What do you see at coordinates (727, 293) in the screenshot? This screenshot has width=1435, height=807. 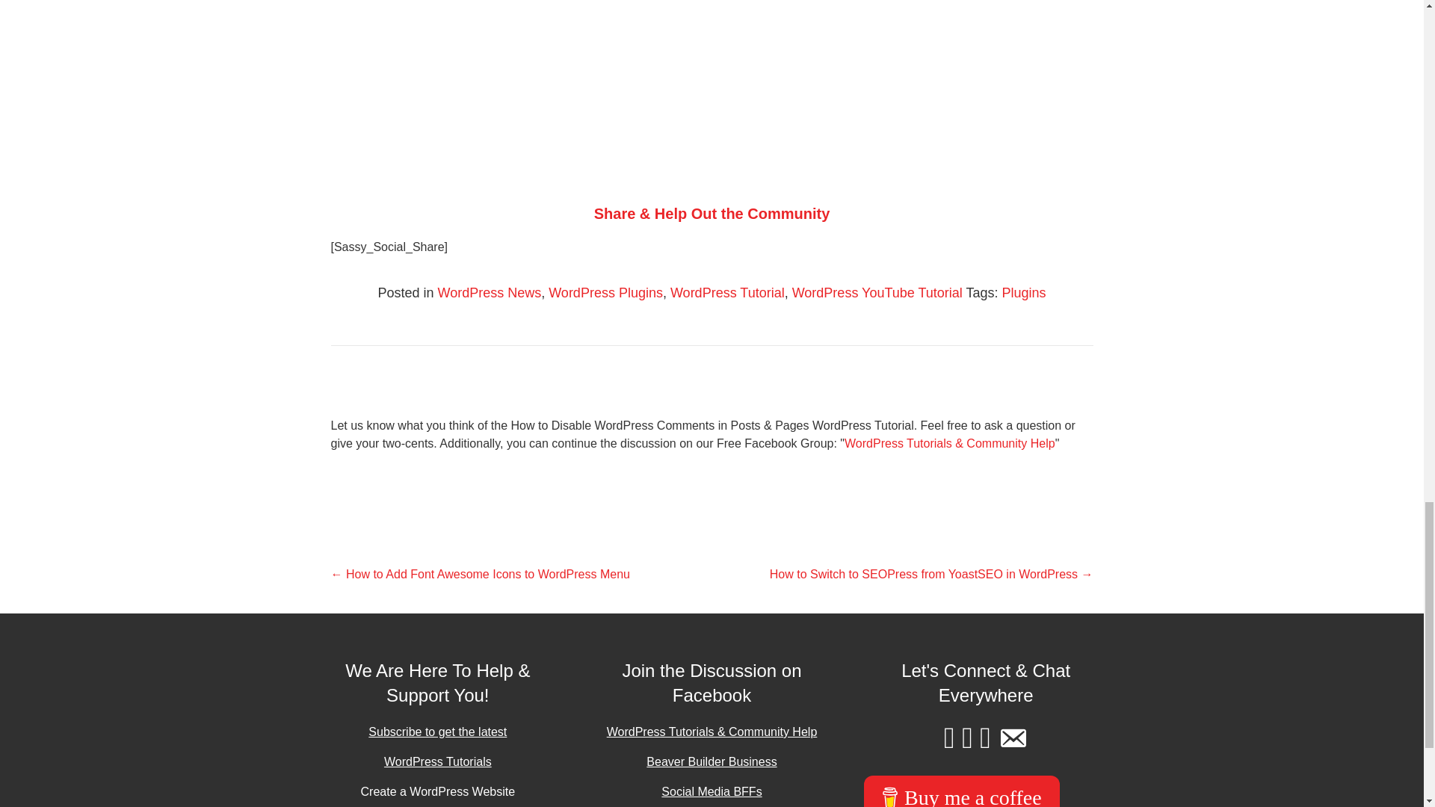 I see `WordPress Tutorial` at bounding box center [727, 293].